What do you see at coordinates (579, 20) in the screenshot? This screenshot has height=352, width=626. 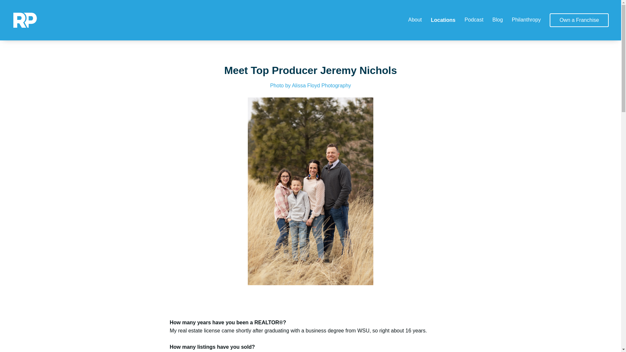 I see `Own a Franchise` at bounding box center [579, 20].